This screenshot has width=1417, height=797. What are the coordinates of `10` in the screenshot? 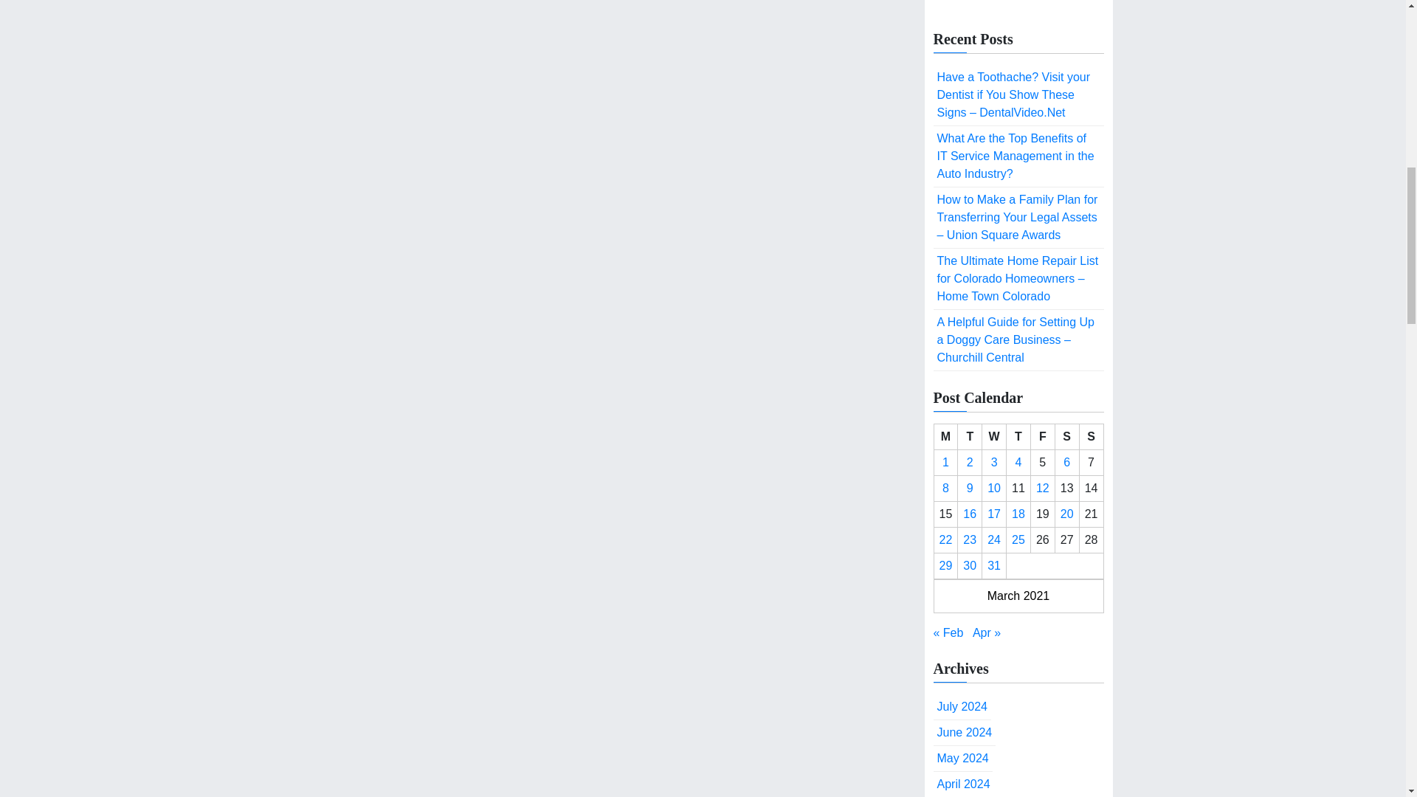 It's located at (993, 488).